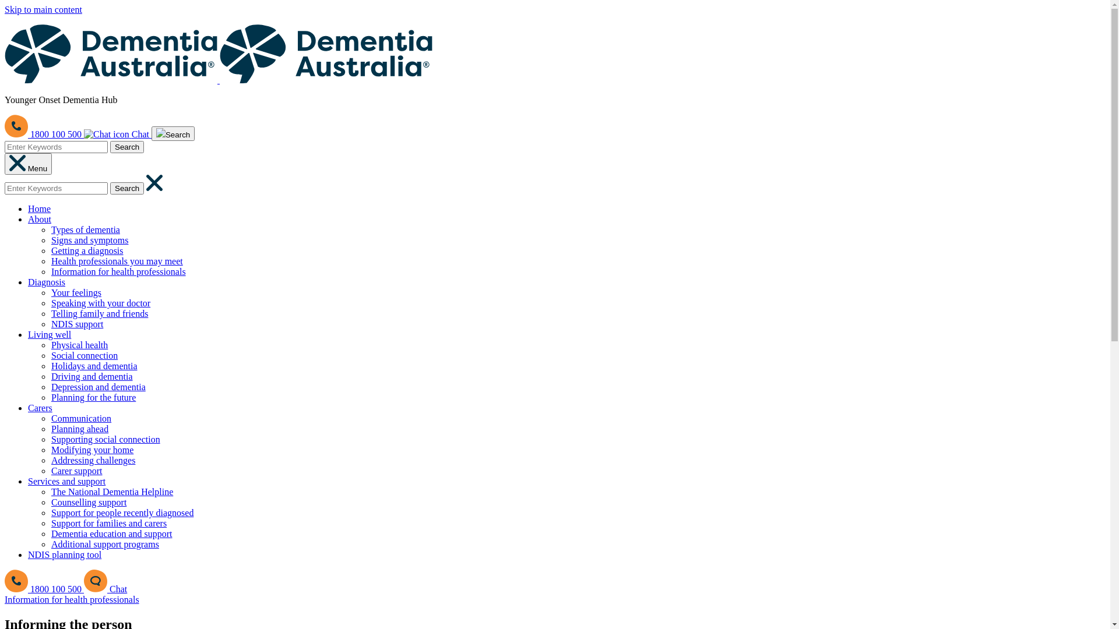 Image resolution: width=1119 pixels, height=629 pixels. I want to click on Diagnosis, so click(47, 282).